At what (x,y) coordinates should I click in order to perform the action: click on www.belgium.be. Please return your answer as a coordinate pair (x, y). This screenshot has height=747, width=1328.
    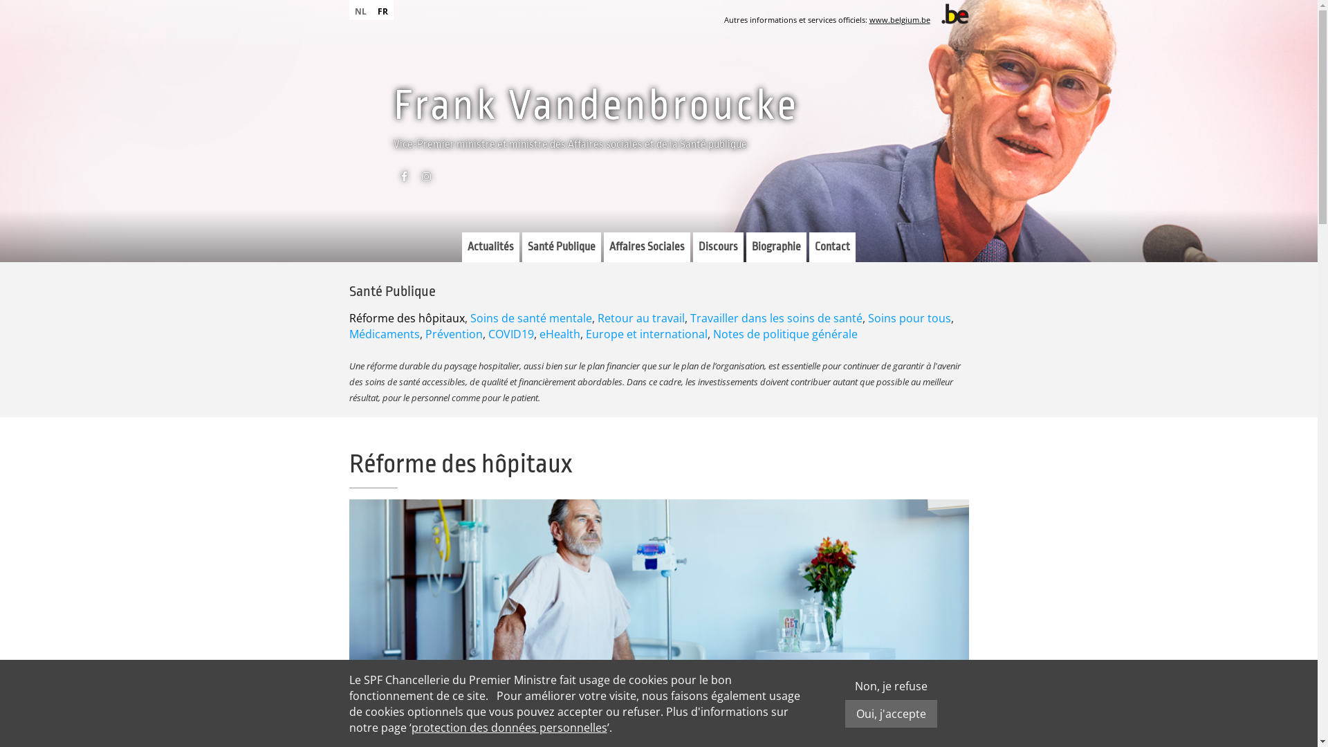
    Looking at the image, I should click on (899, 19).